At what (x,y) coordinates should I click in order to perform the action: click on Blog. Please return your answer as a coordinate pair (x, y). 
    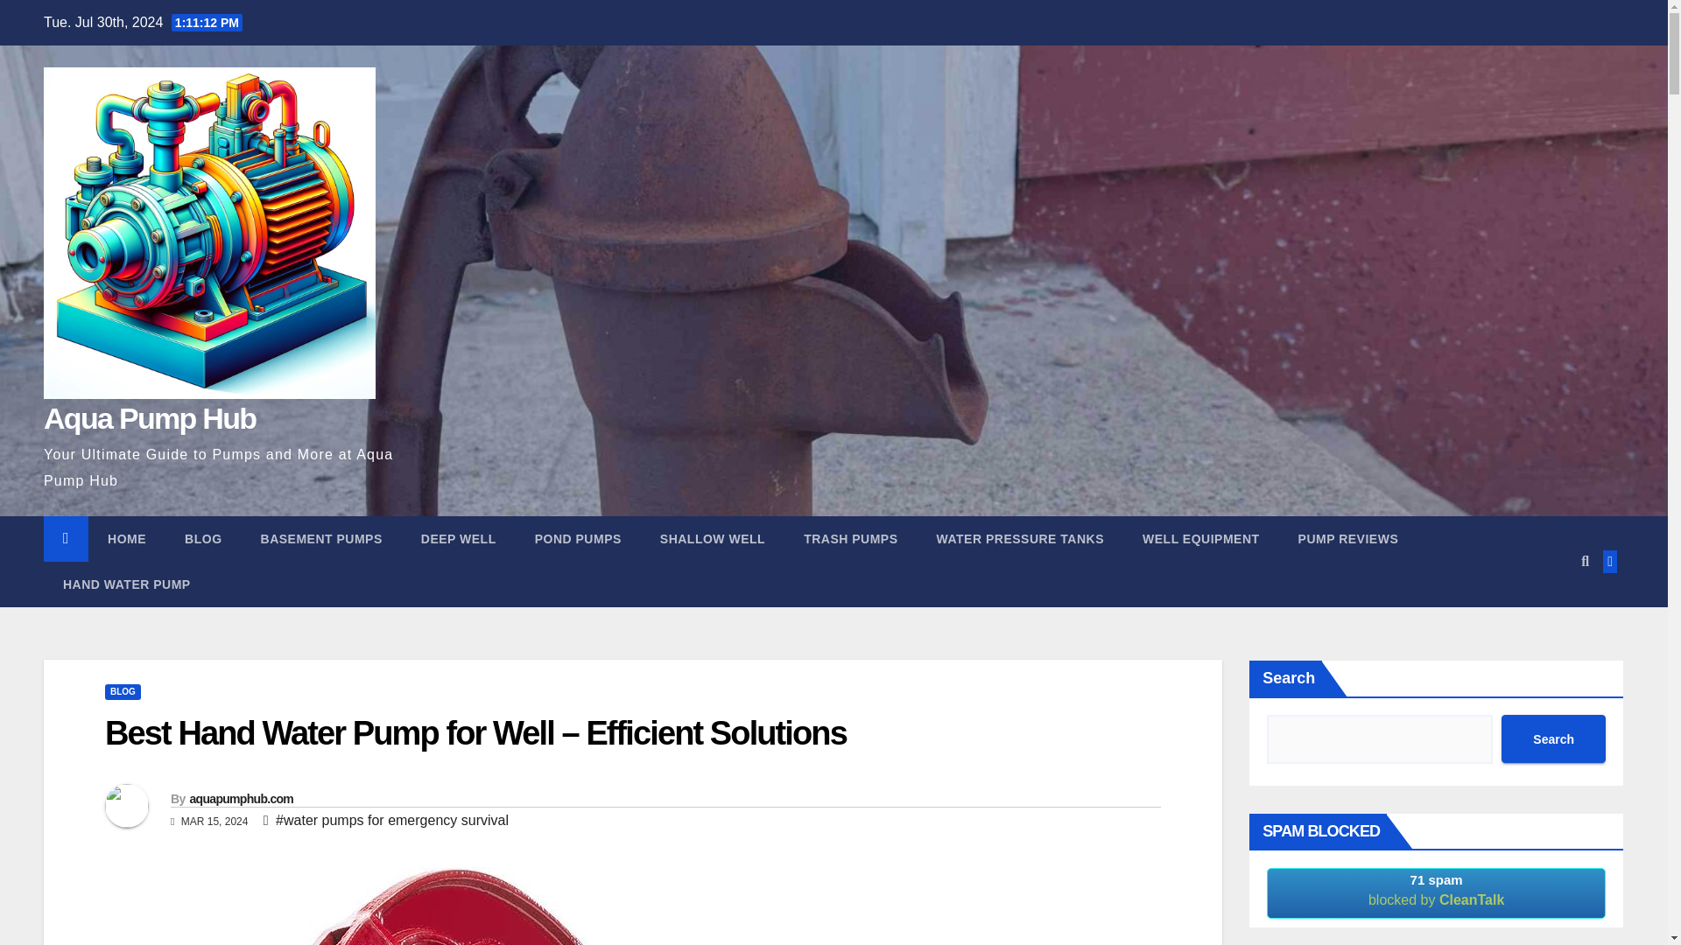
    Looking at the image, I should click on (202, 538).